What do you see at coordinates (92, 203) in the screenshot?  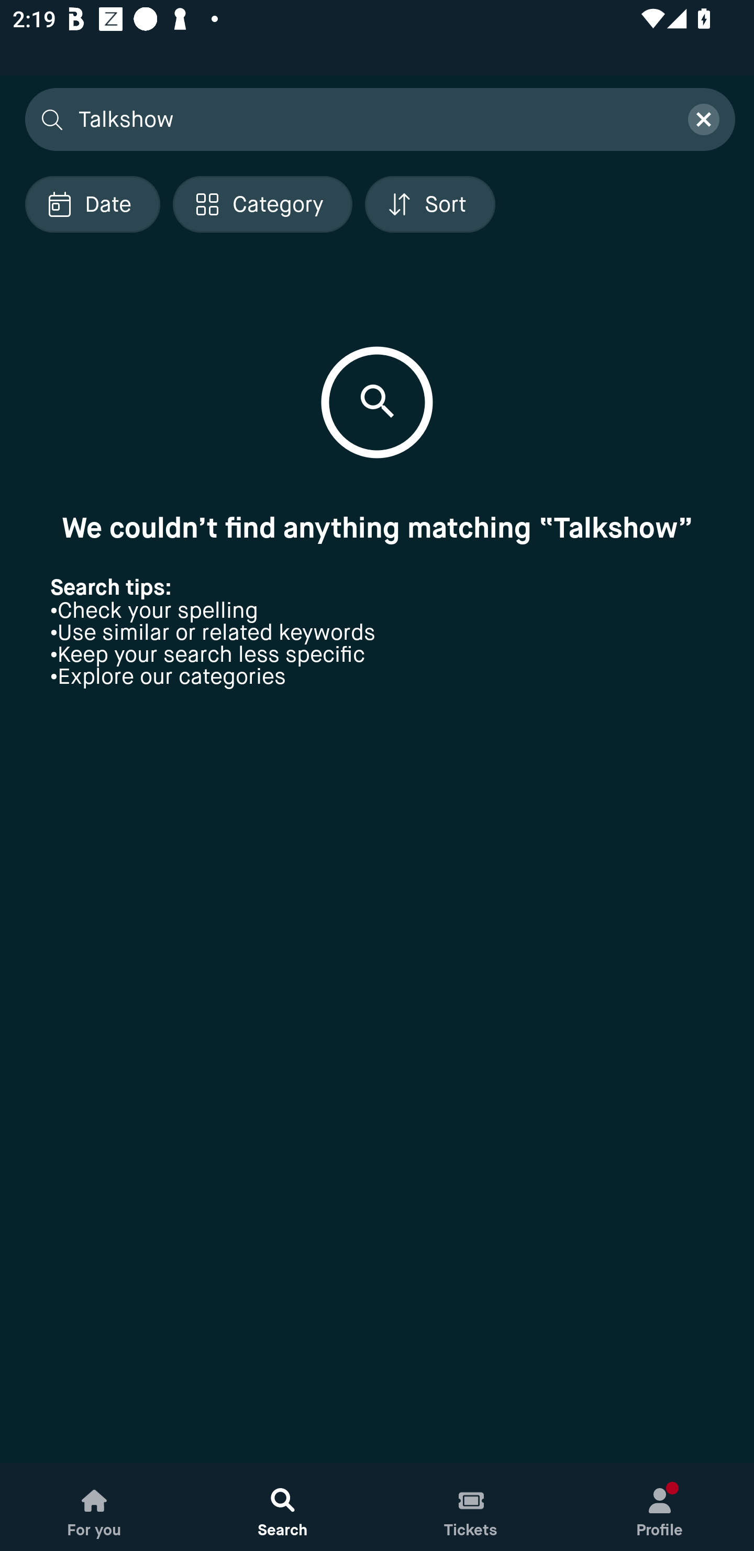 I see `Localized description Date` at bounding box center [92, 203].